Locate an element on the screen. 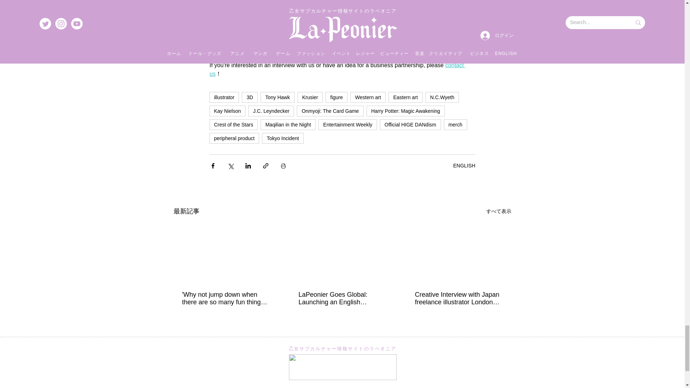  J.C. Leyndecker is located at coordinates (271, 111).